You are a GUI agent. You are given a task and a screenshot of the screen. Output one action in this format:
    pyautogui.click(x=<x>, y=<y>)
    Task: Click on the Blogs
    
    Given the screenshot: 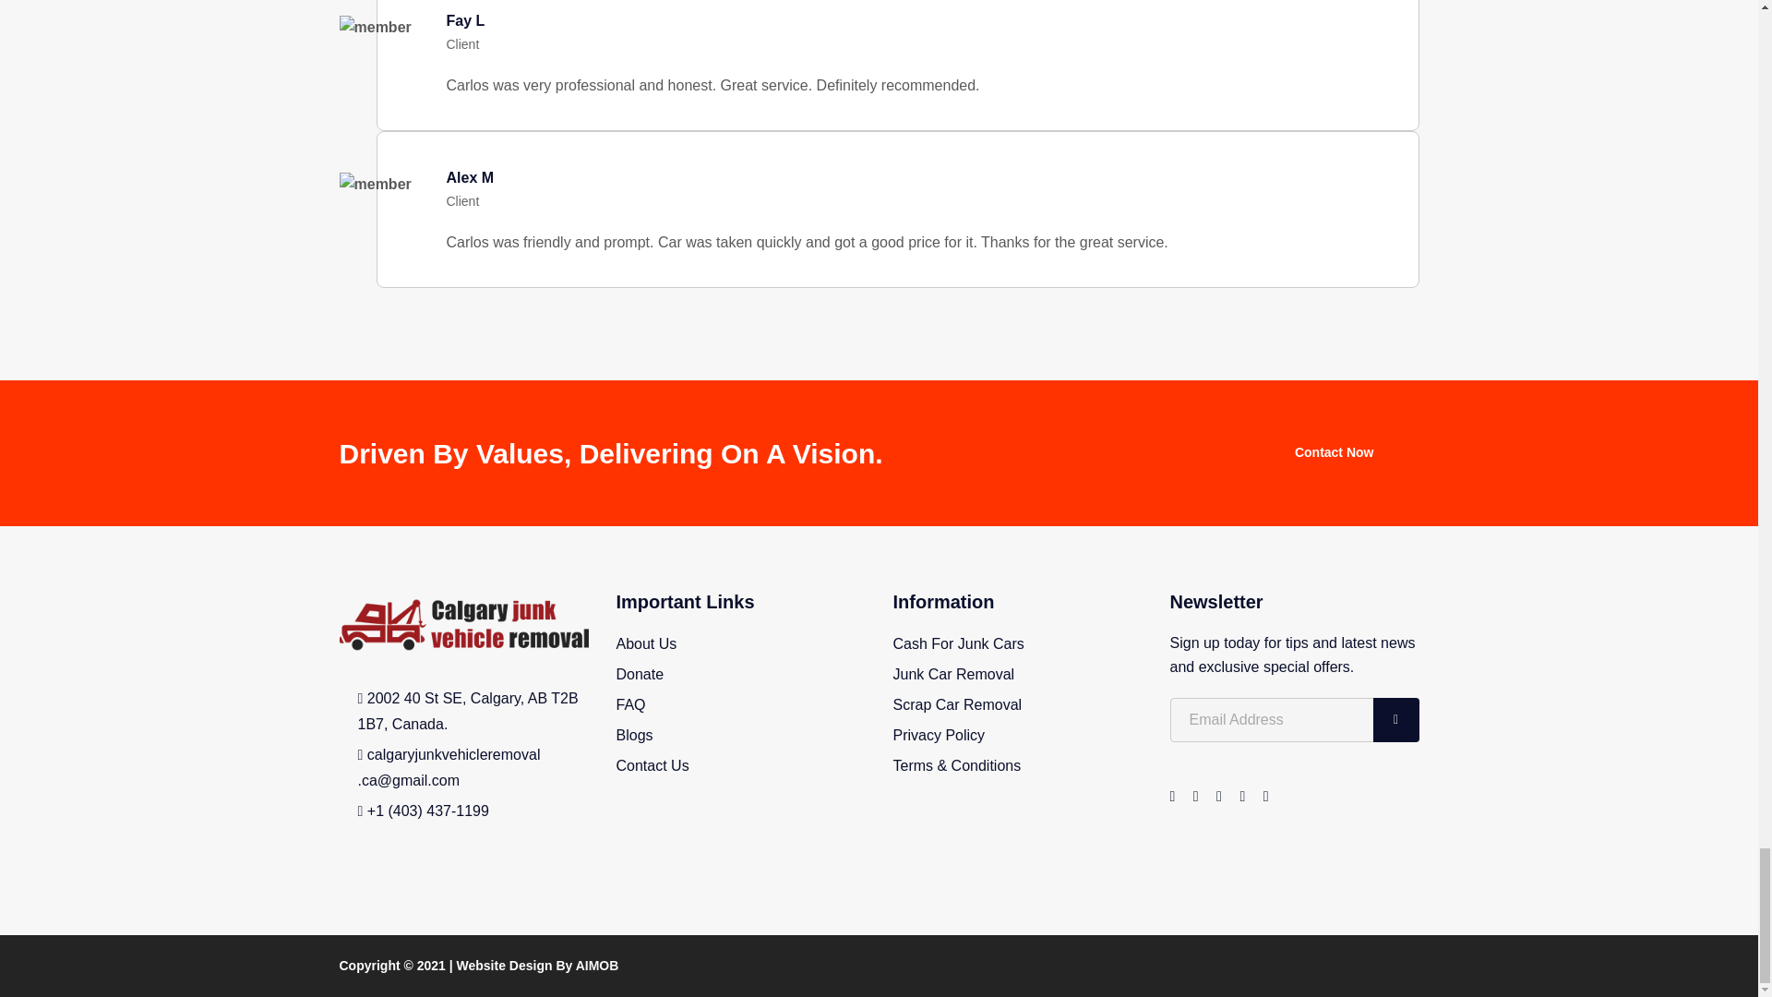 What is the action you would take?
    pyautogui.click(x=635, y=735)
    